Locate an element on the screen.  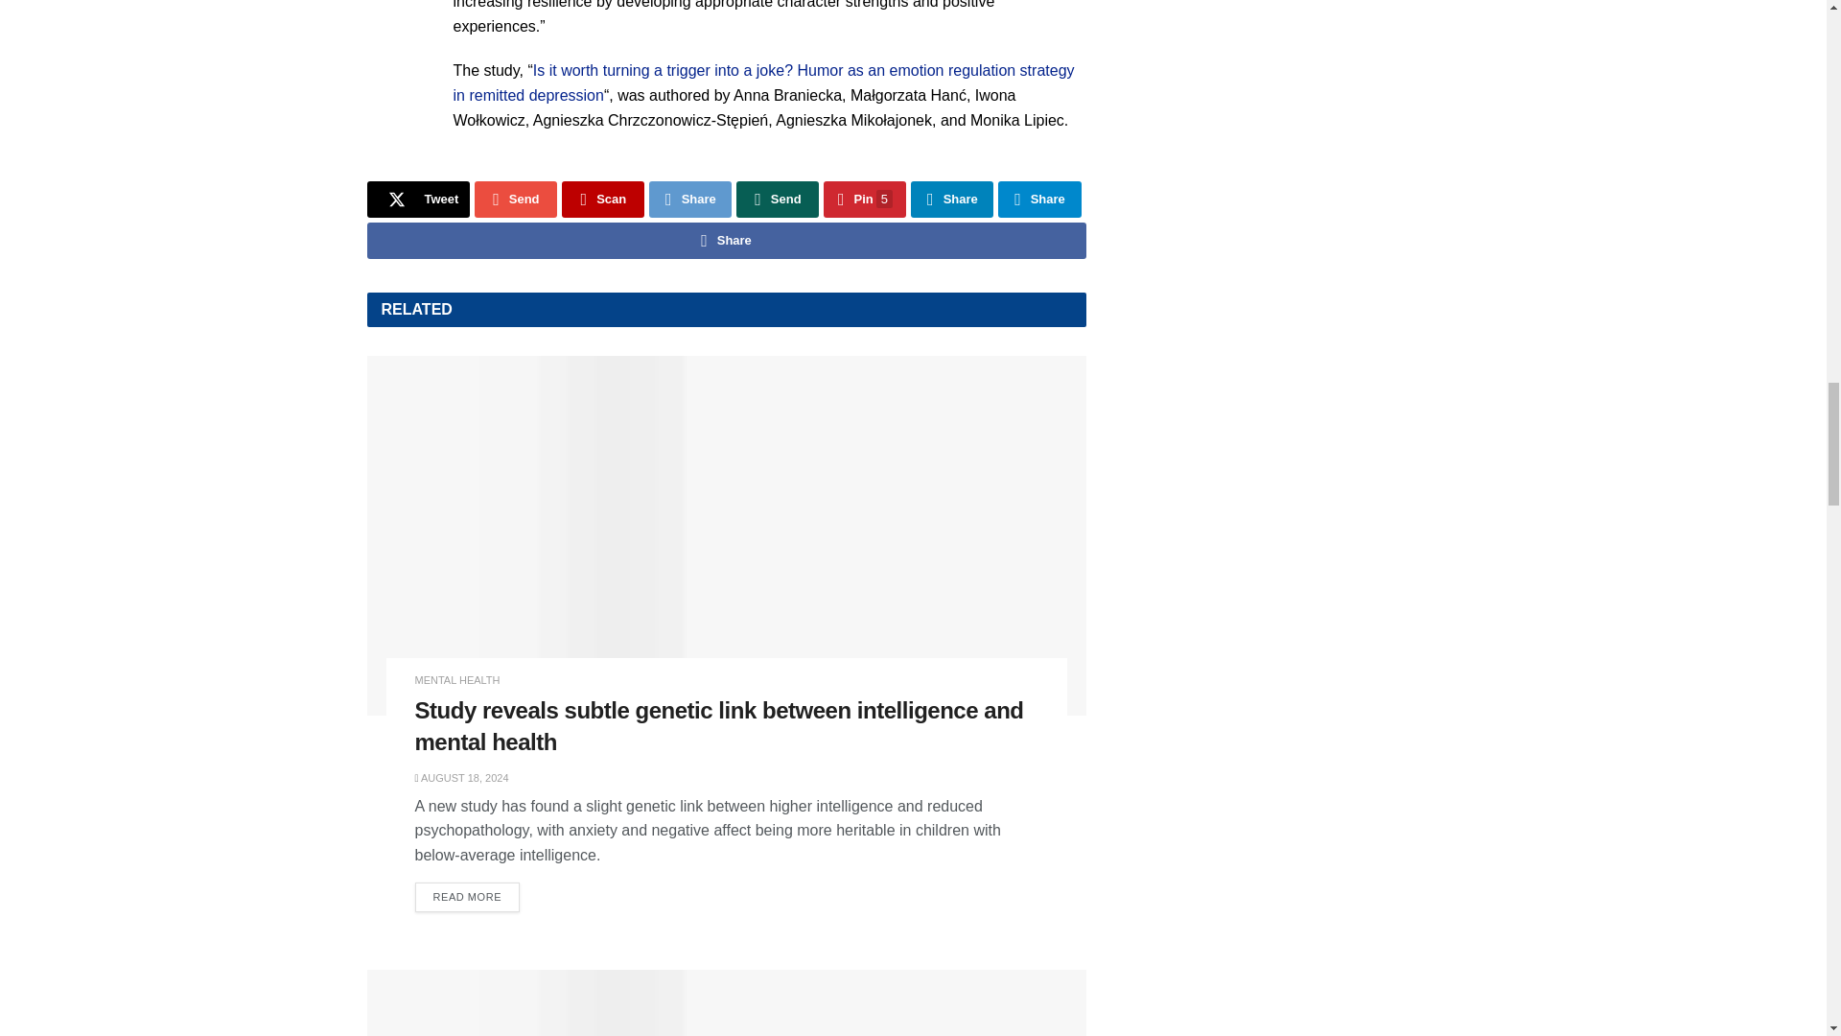
Send is located at coordinates (516, 200).